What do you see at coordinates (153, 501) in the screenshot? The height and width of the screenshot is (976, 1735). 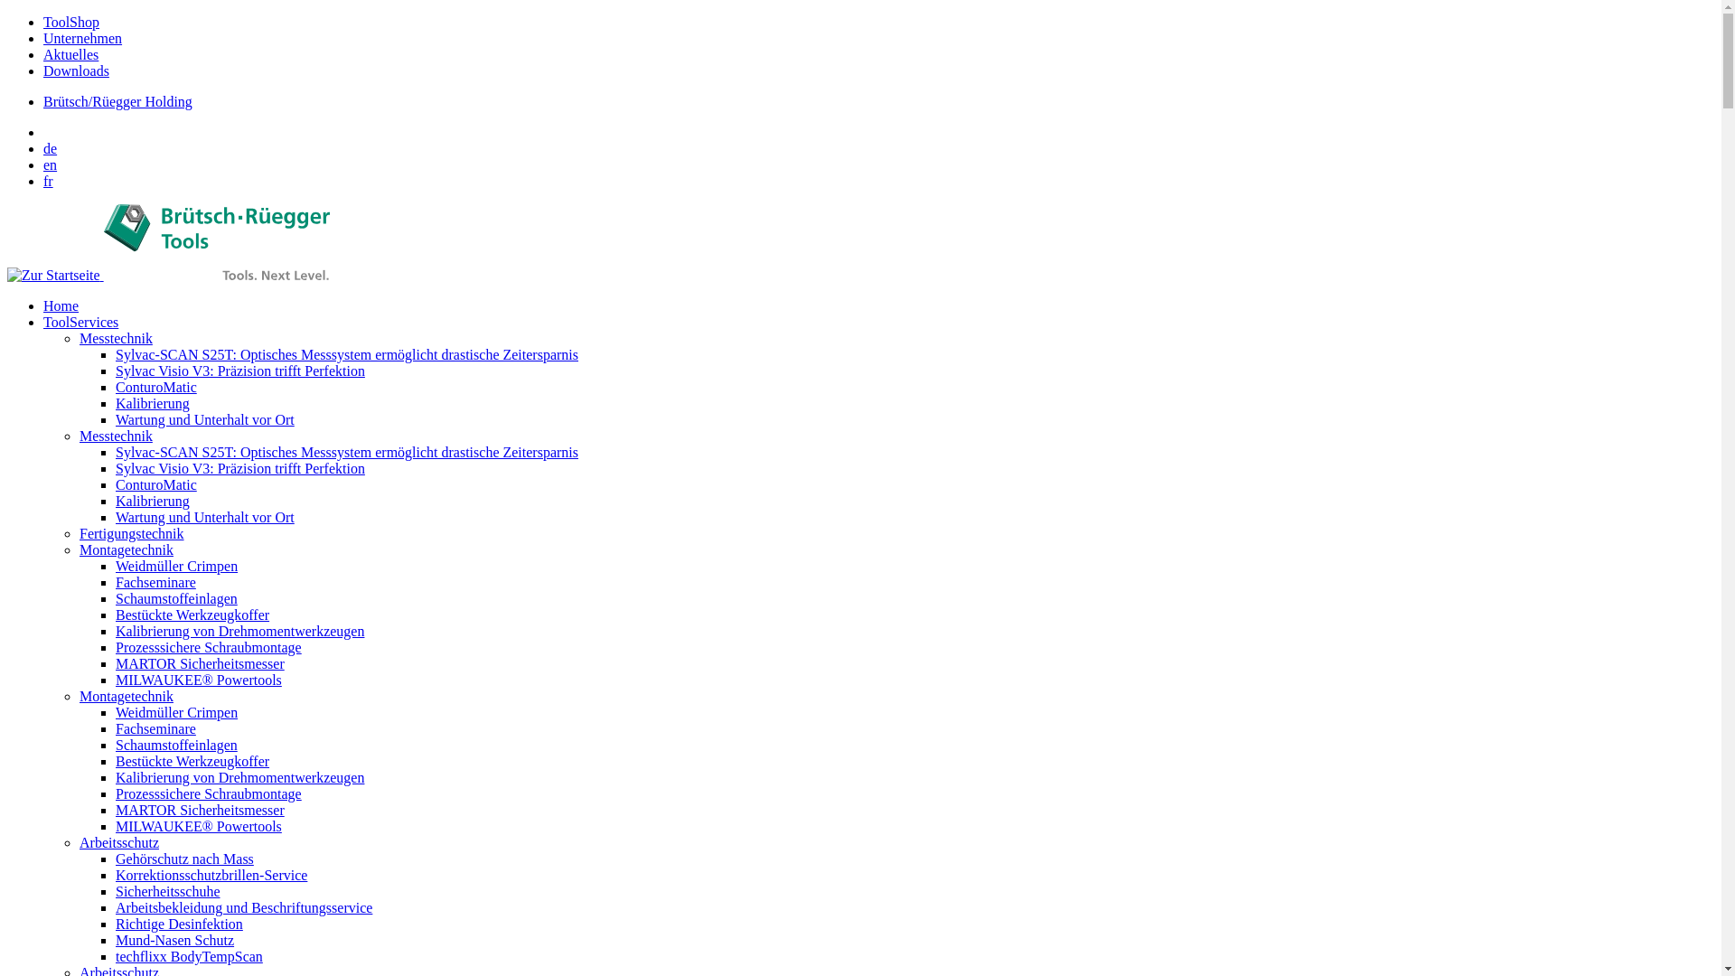 I see `Kalibrierung` at bounding box center [153, 501].